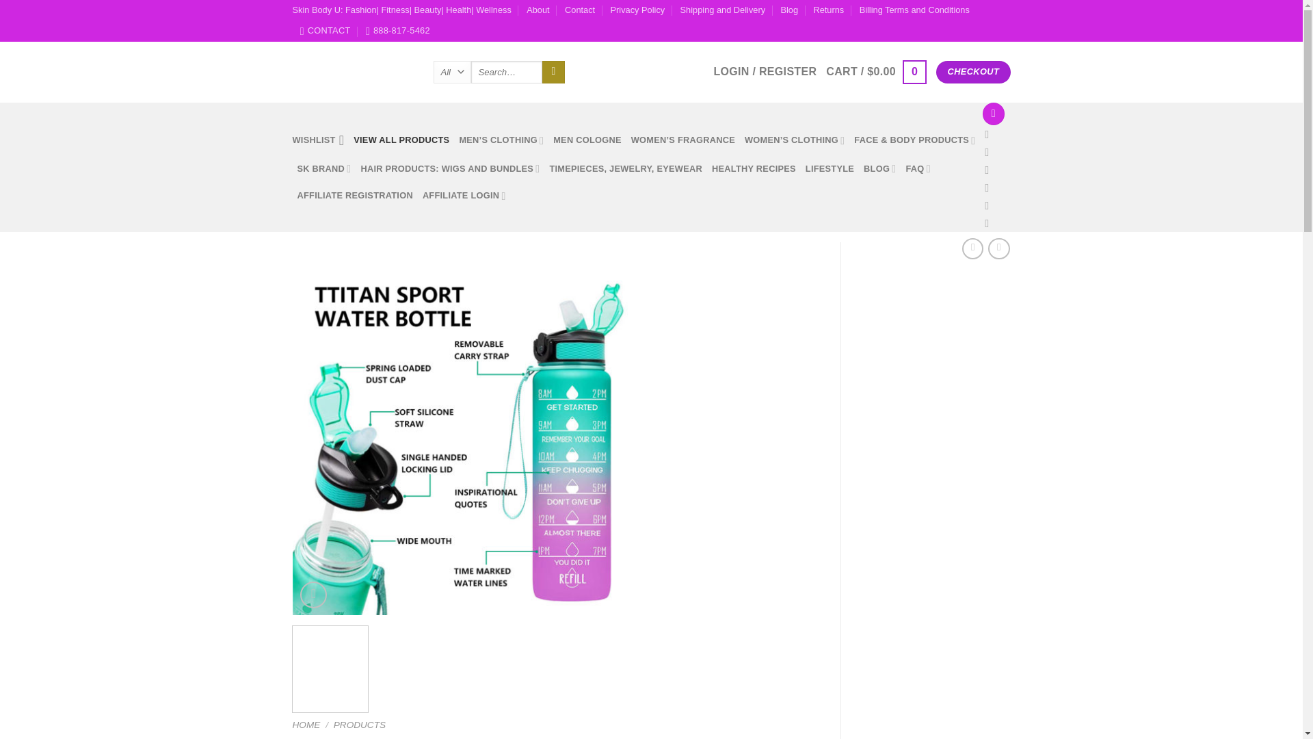  I want to click on Login, so click(765, 72).